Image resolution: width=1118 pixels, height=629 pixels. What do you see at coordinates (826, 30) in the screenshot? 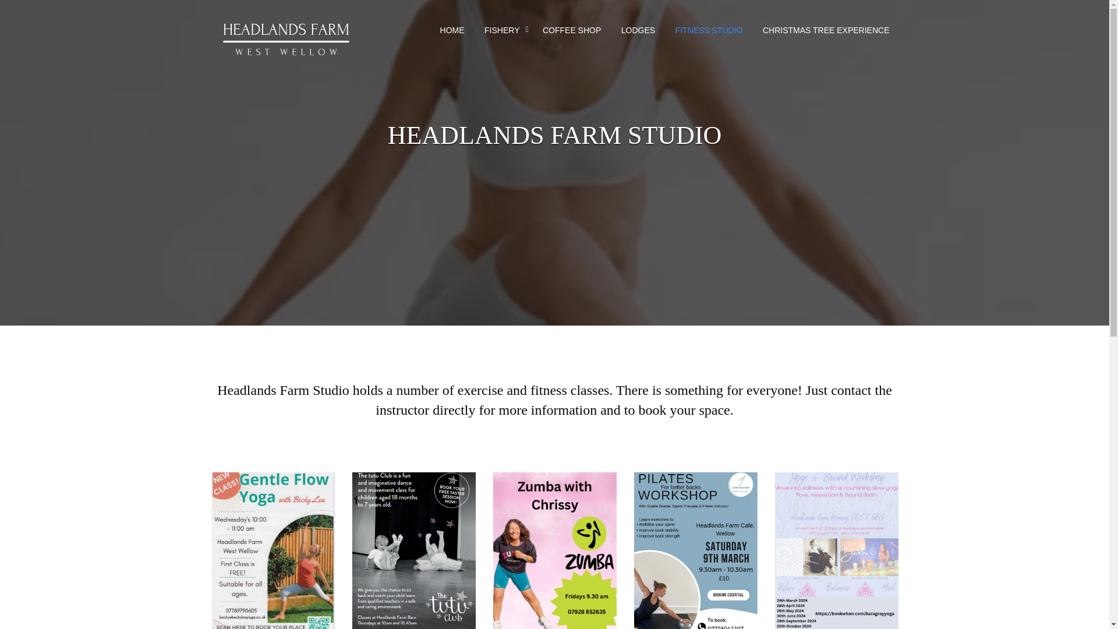
I see `CHRISTMAS TREE EXPERIENCE` at bounding box center [826, 30].